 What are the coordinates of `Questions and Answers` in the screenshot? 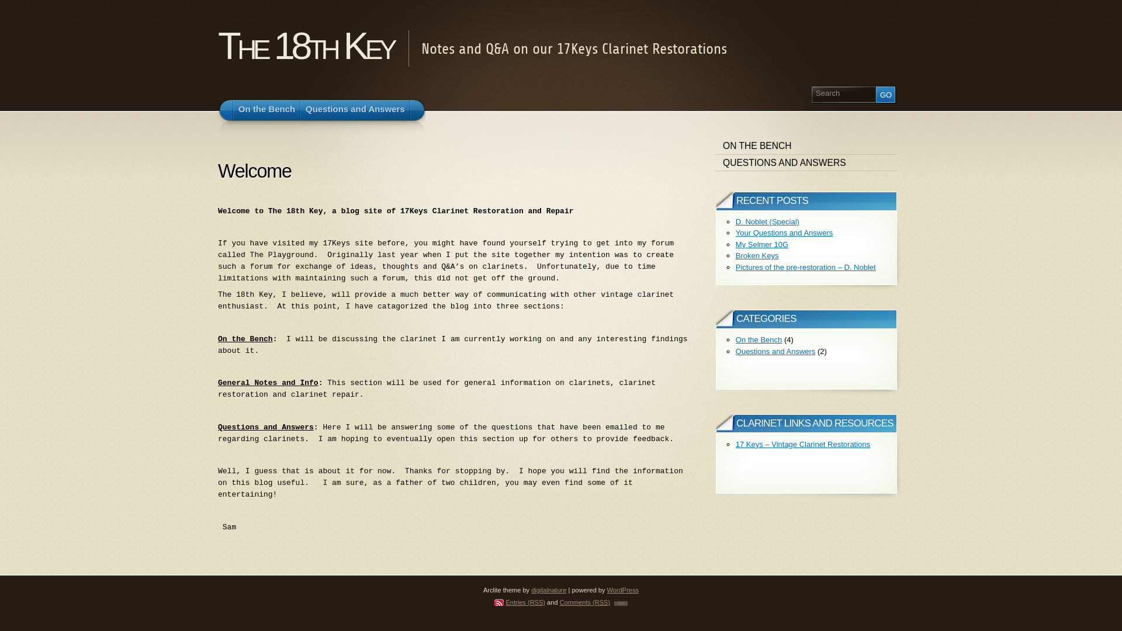 It's located at (355, 110).